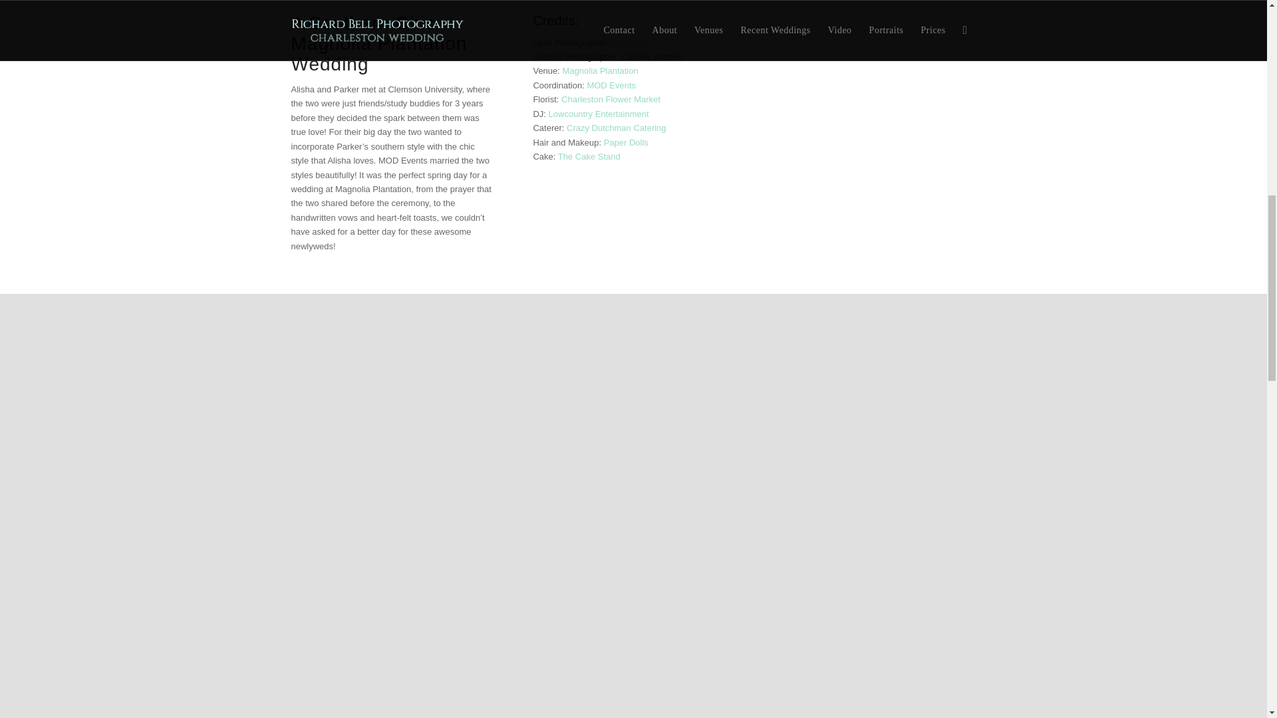 The height and width of the screenshot is (718, 1277). What do you see at coordinates (628, 43) in the screenshot?
I see `Mell Bell` at bounding box center [628, 43].